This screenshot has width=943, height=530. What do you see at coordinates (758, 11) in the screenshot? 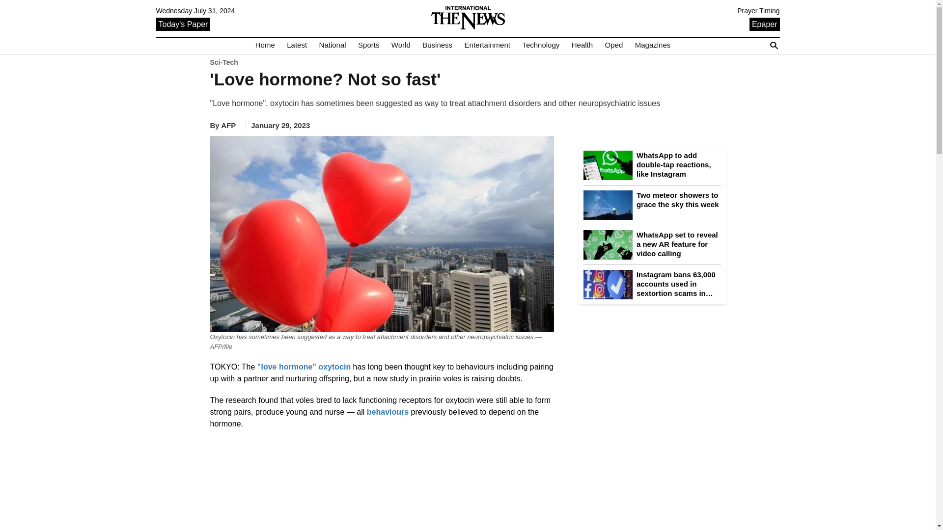
I see `Prayer Timing` at bounding box center [758, 11].